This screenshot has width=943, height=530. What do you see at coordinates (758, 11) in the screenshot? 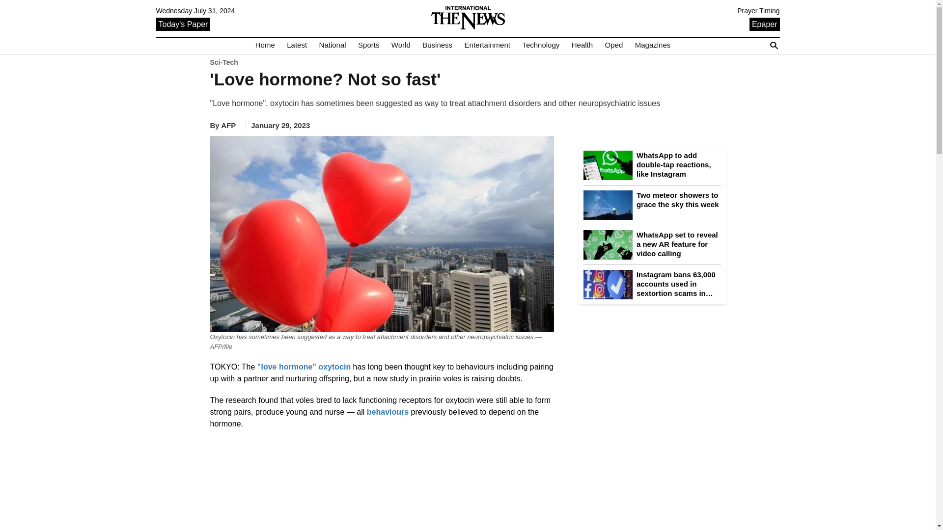
I see `Prayer Timing` at bounding box center [758, 11].